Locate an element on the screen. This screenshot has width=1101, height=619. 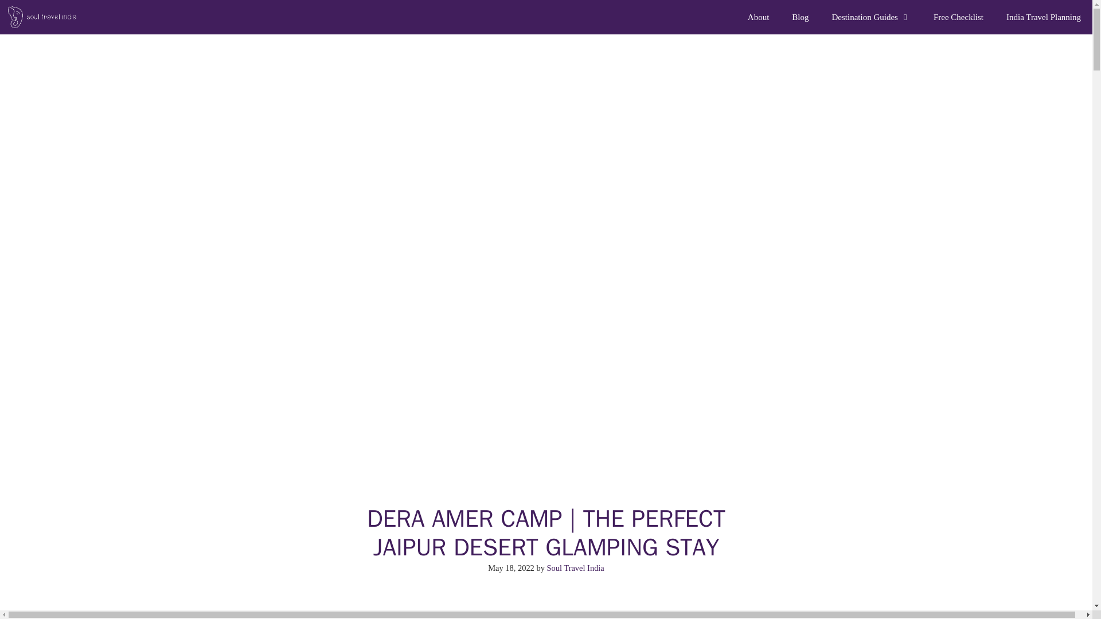
View all posts by Soul Travel India is located at coordinates (576, 567).